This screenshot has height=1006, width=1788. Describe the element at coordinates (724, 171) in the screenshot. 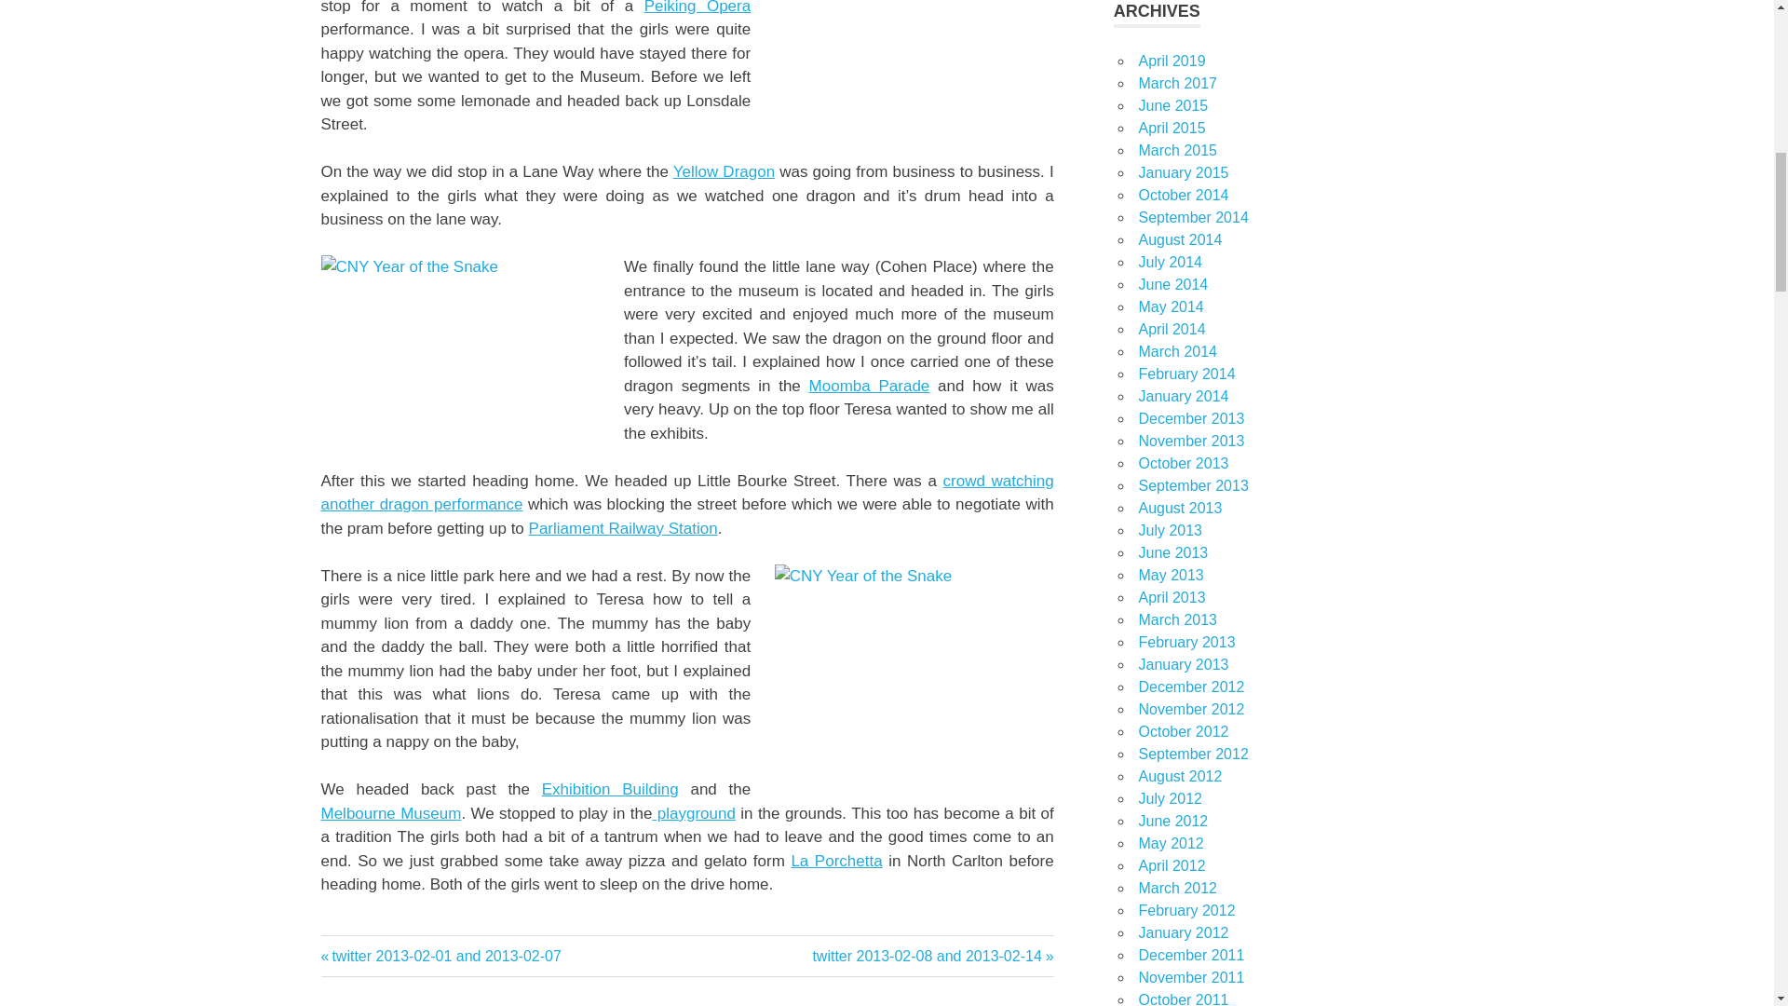

I see `Yellow Dragon` at that location.